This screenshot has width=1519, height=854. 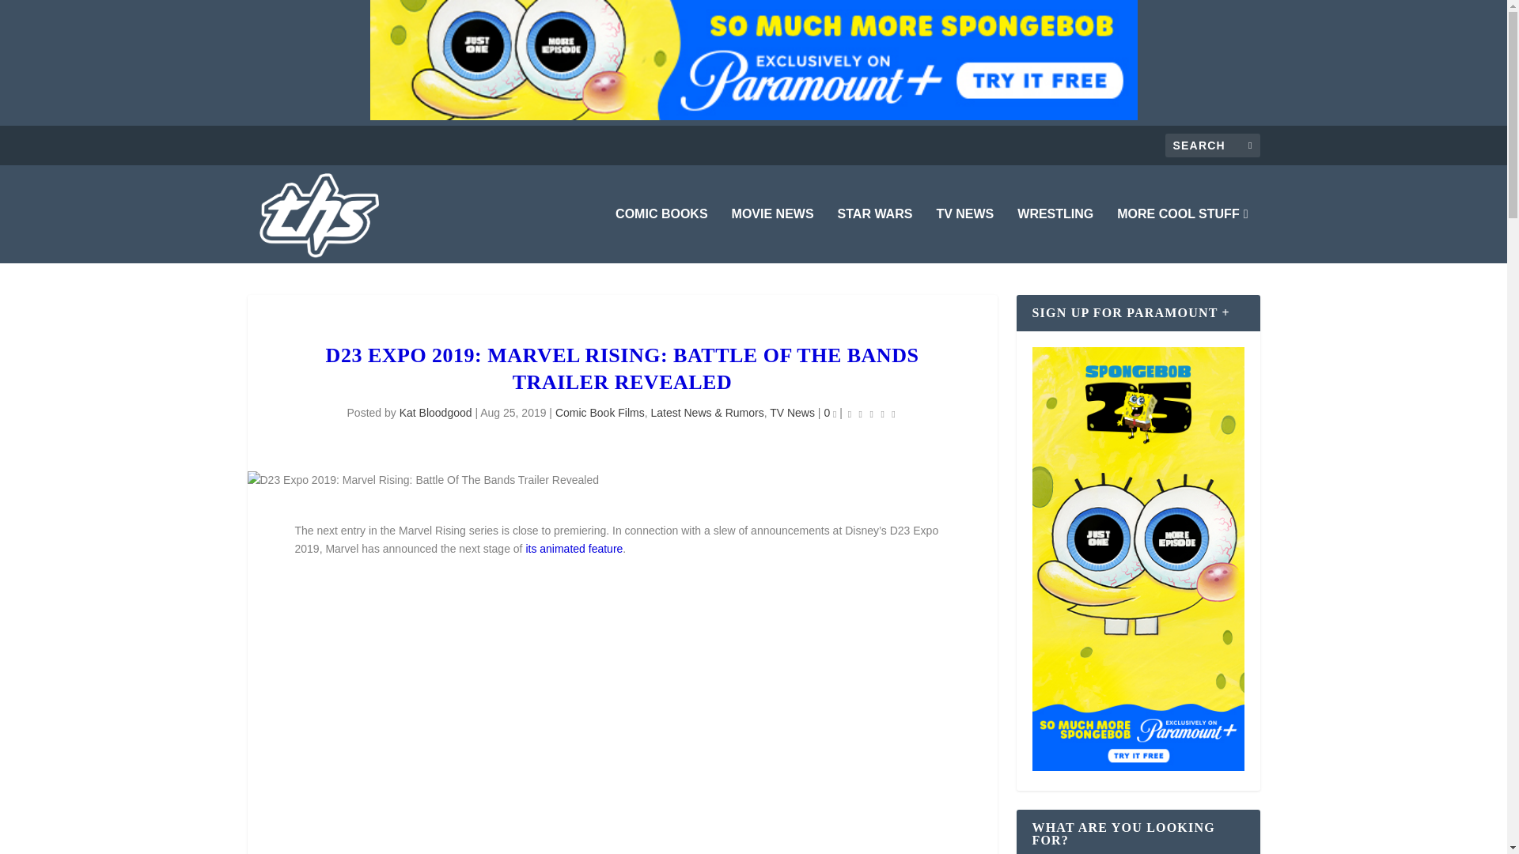 I want to click on 0, so click(x=829, y=413).